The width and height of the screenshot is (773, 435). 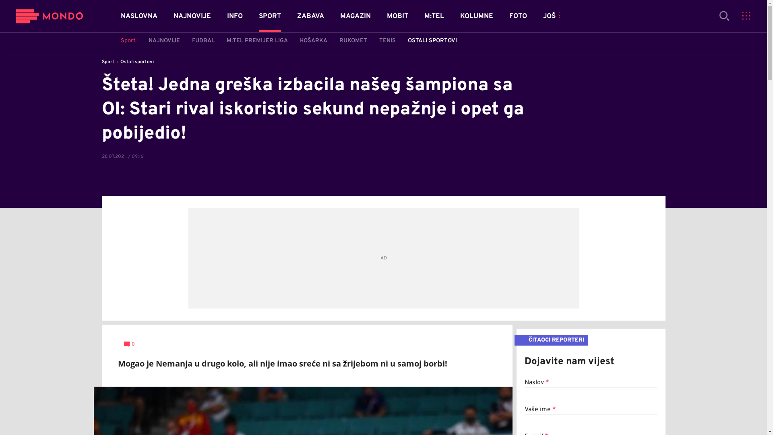 What do you see at coordinates (235, 17) in the screenshot?
I see `INFO` at bounding box center [235, 17].